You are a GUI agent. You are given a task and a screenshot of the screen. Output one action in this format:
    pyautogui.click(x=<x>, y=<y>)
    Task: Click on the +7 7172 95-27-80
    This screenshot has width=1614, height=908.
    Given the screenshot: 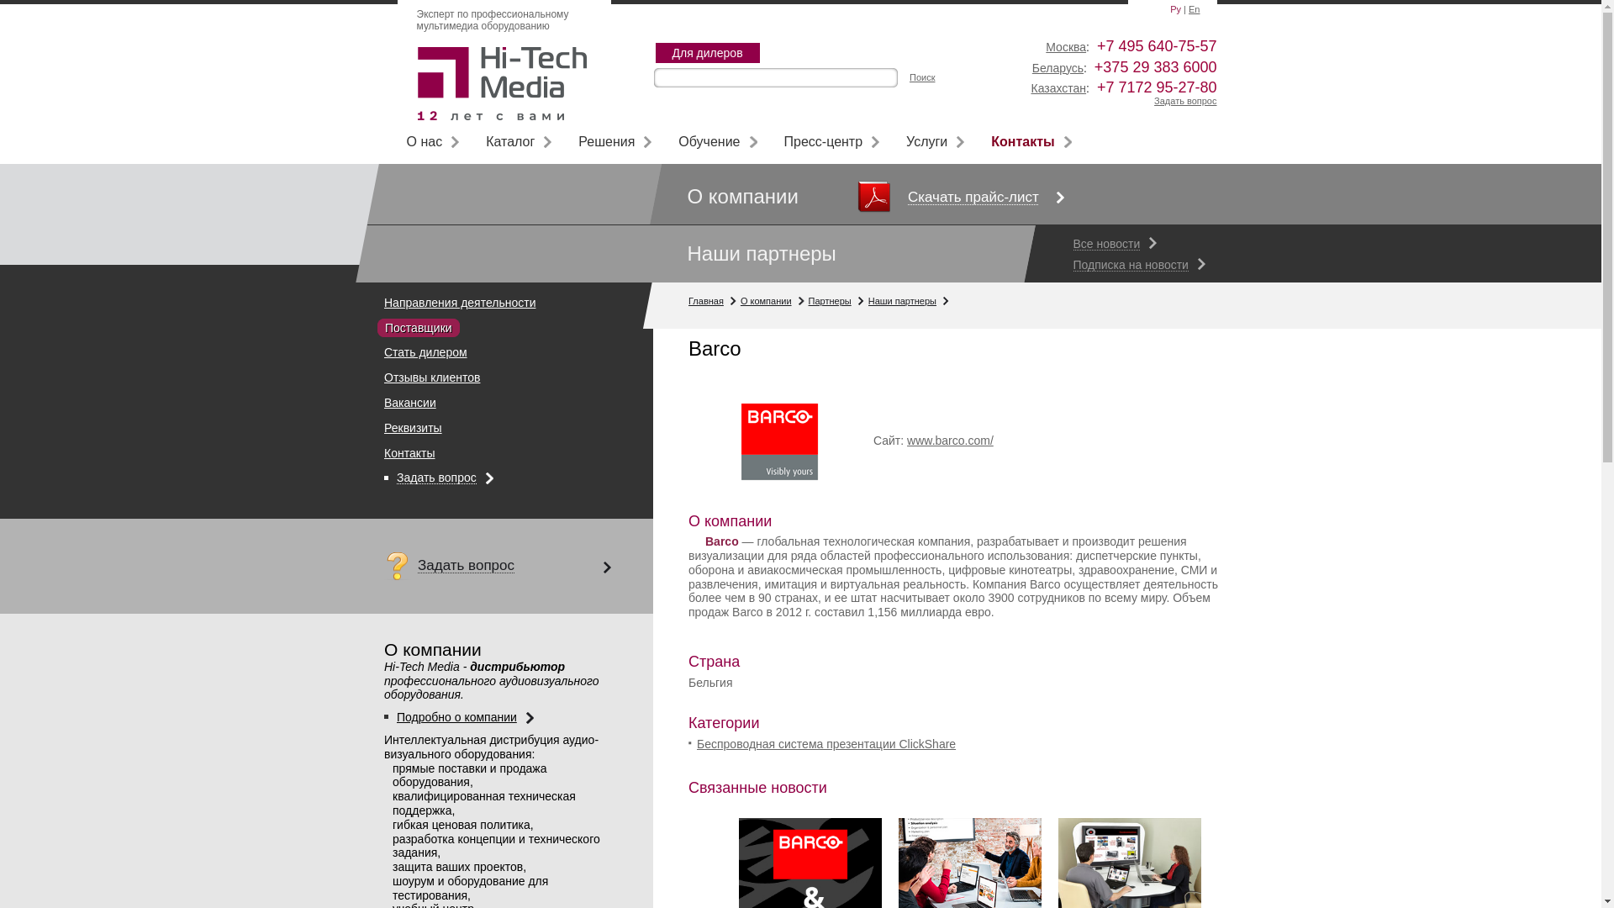 What is the action you would take?
    pyautogui.click(x=1157, y=87)
    